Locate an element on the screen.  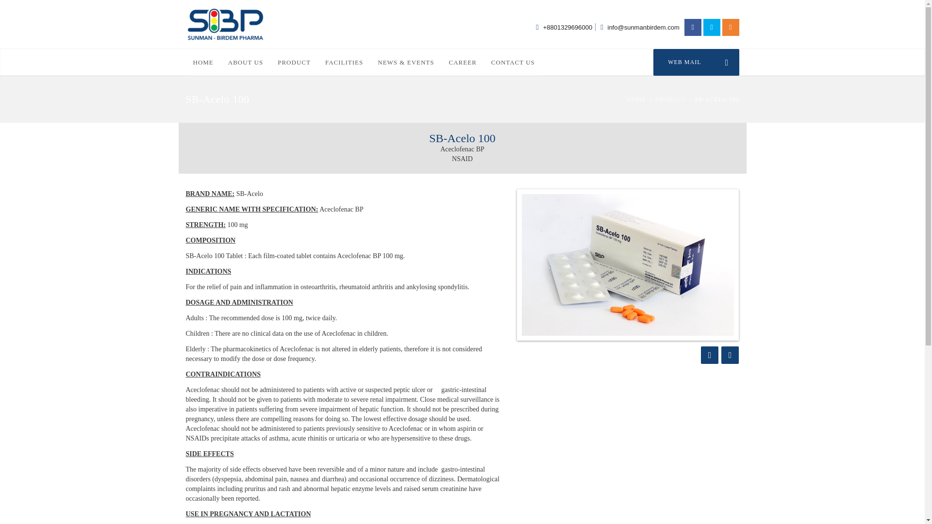
Share on Facebook is located at coordinates (710, 355).